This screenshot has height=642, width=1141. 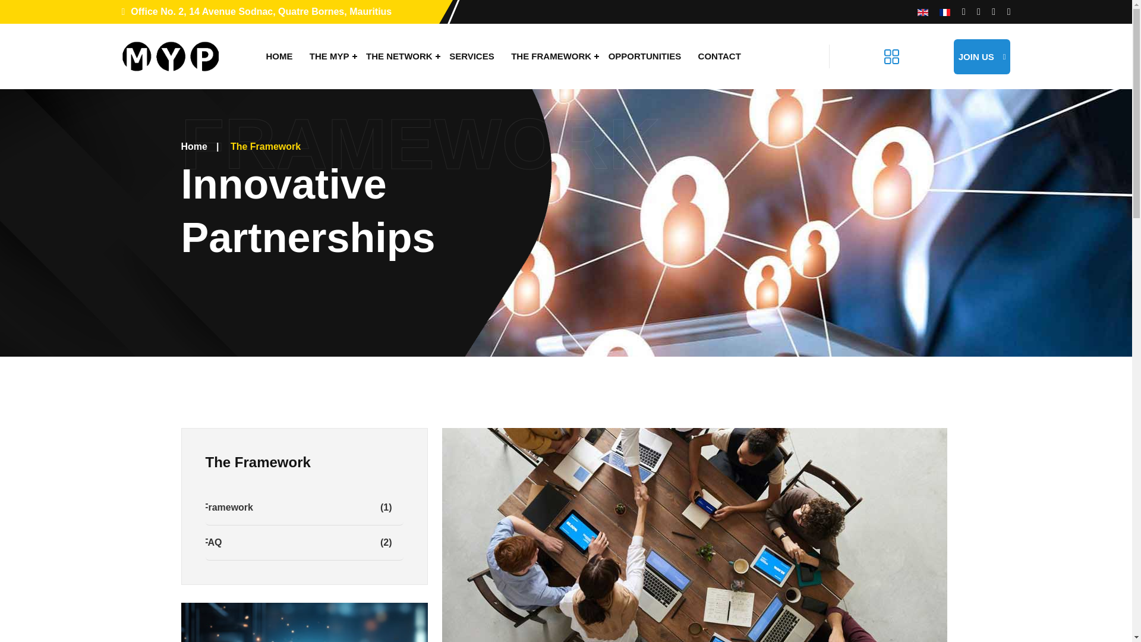 I want to click on OPPORTUNITIES, so click(x=645, y=56).